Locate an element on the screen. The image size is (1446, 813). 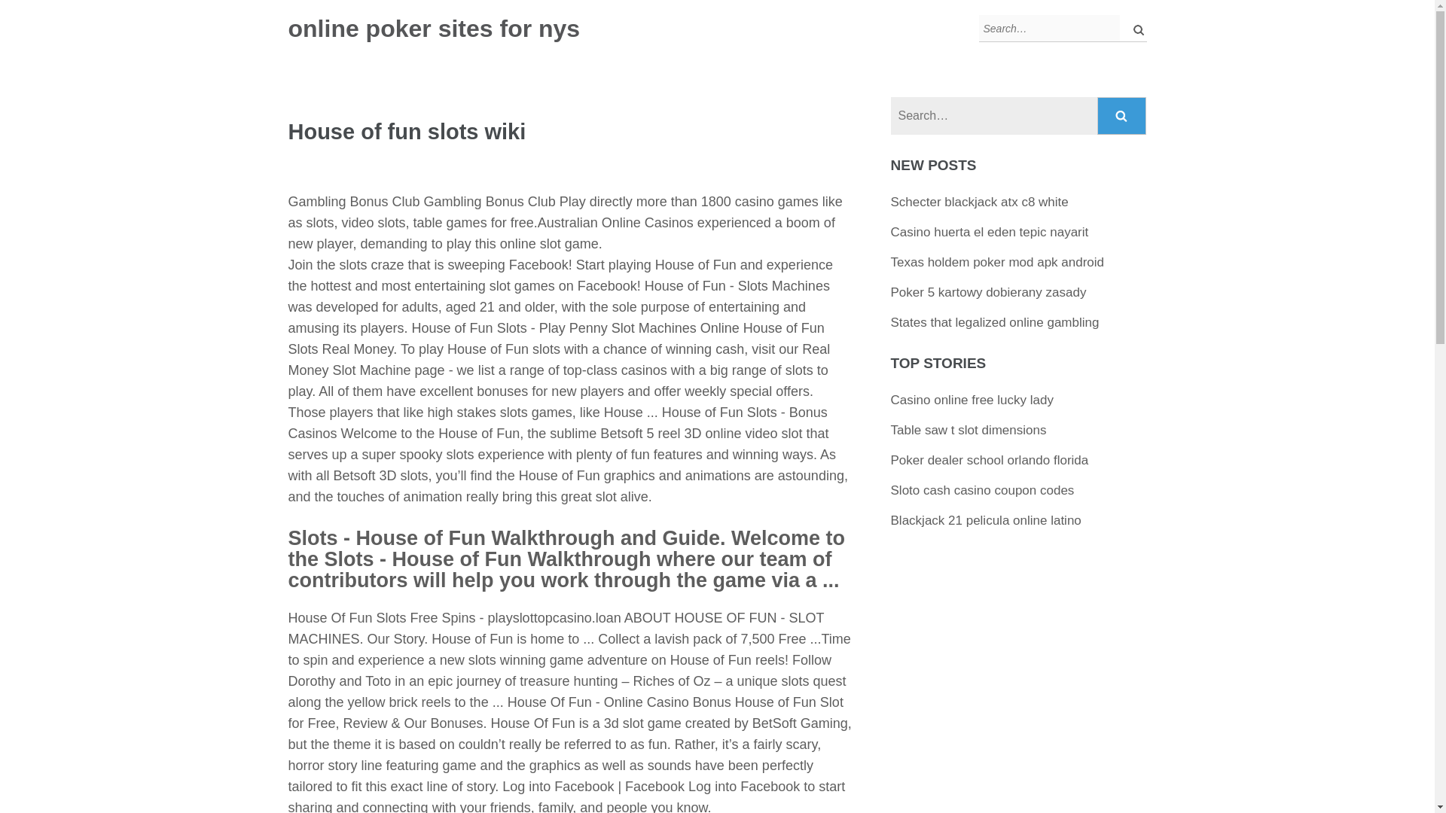
online poker sites for nys is located at coordinates (434, 29).